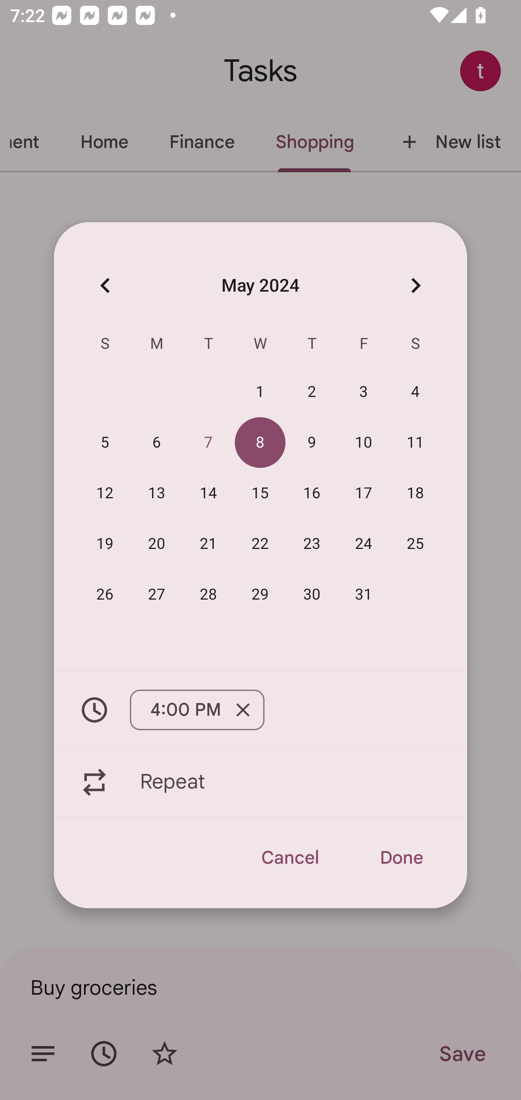 Image resolution: width=521 pixels, height=1100 pixels. What do you see at coordinates (208, 543) in the screenshot?
I see `21 21 May 2024` at bounding box center [208, 543].